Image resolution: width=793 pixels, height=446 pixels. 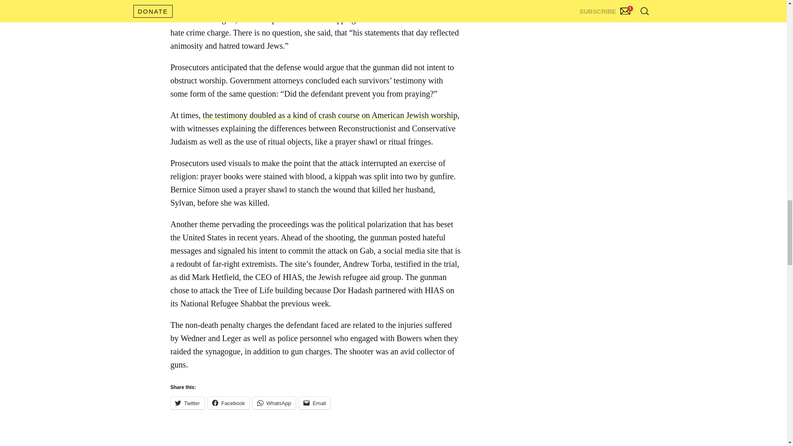 I want to click on Click to email a link to a friend, so click(x=315, y=403).